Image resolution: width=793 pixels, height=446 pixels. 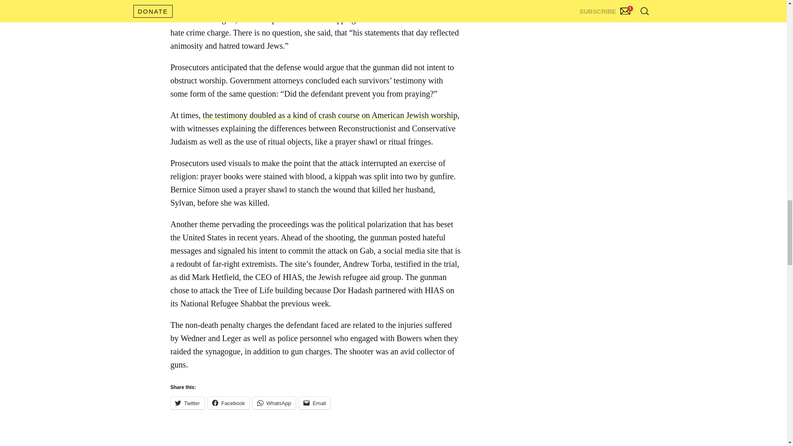 I want to click on Click to email a link to a friend, so click(x=315, y=403).